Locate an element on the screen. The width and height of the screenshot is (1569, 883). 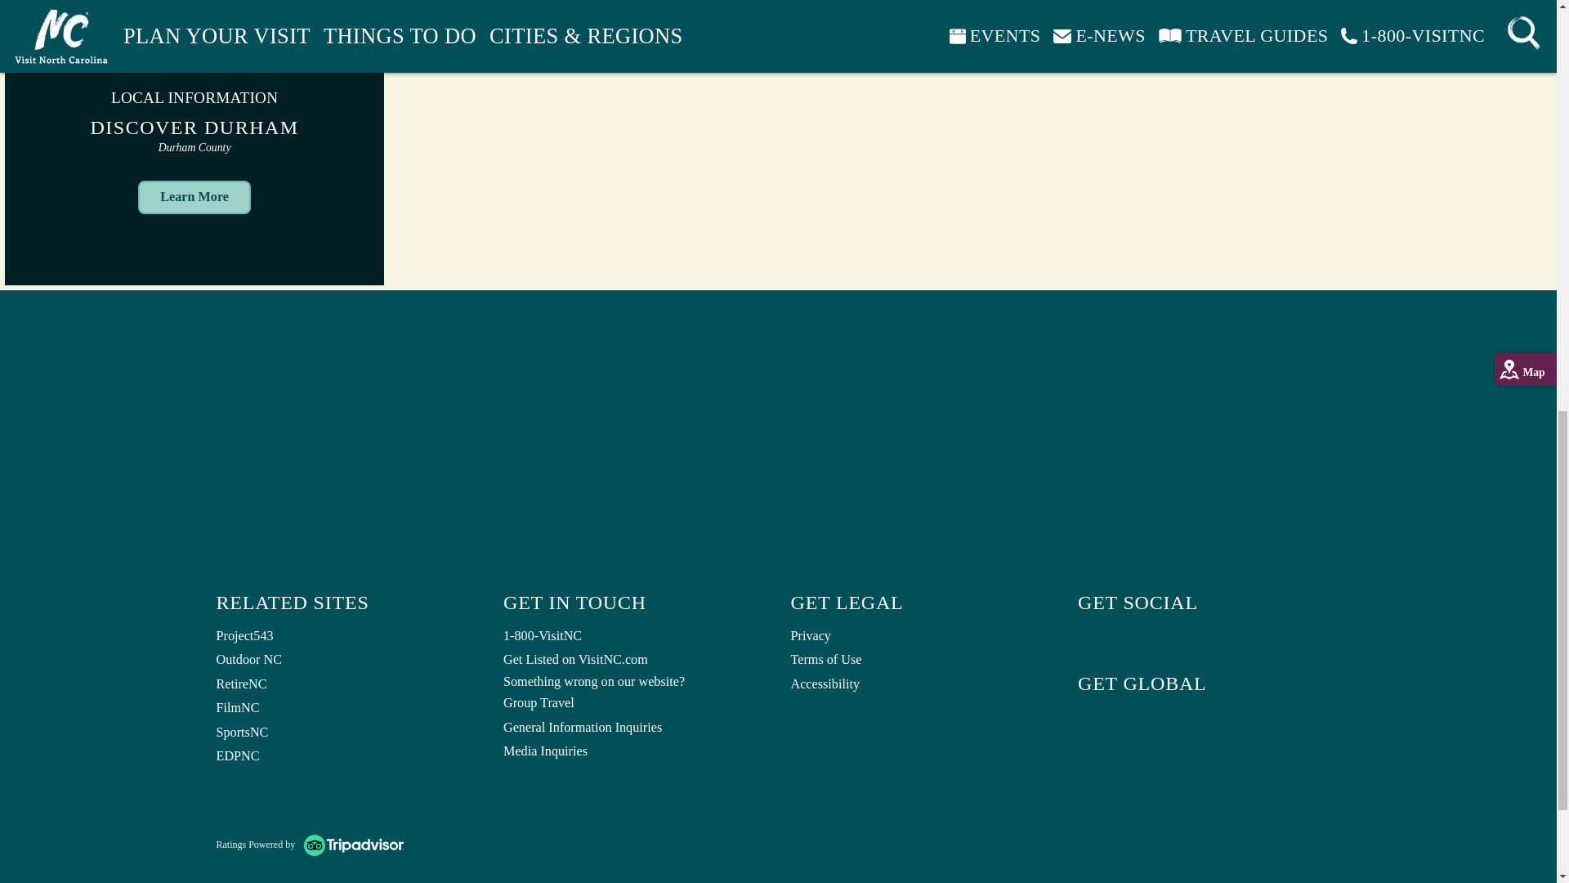
Group Travel is located at coordinates (635, 703).